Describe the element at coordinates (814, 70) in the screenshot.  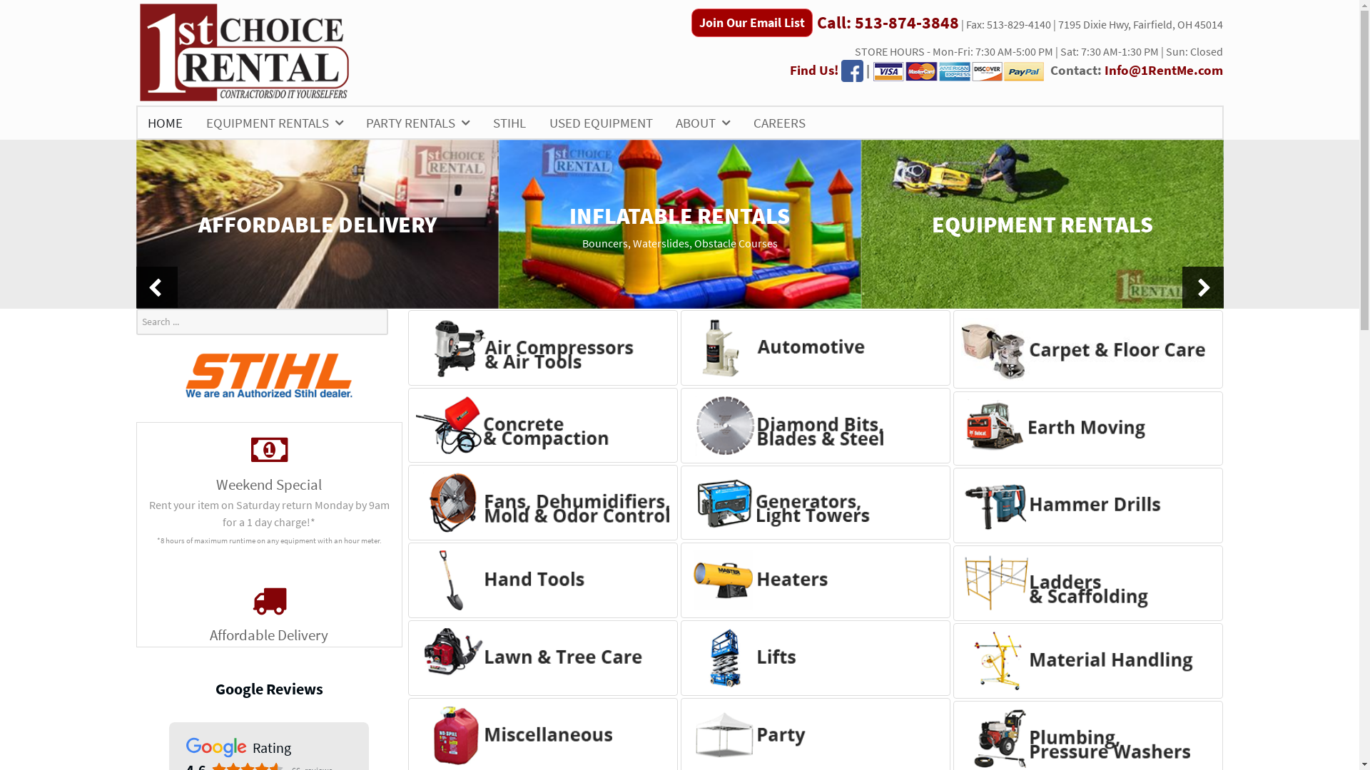
I see `Find Us!` at that location.